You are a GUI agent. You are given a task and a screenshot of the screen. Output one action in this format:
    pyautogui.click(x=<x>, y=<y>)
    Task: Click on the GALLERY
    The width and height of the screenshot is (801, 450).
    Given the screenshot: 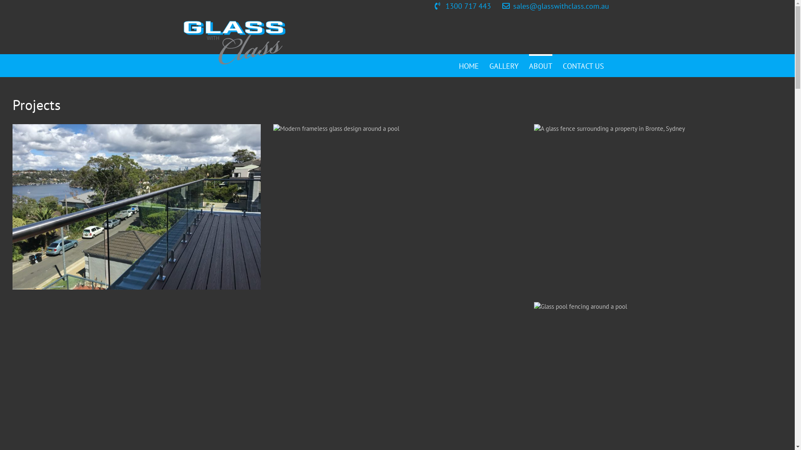 What is the action you would take?
    pyautogui.click(x=504, y=65)
    